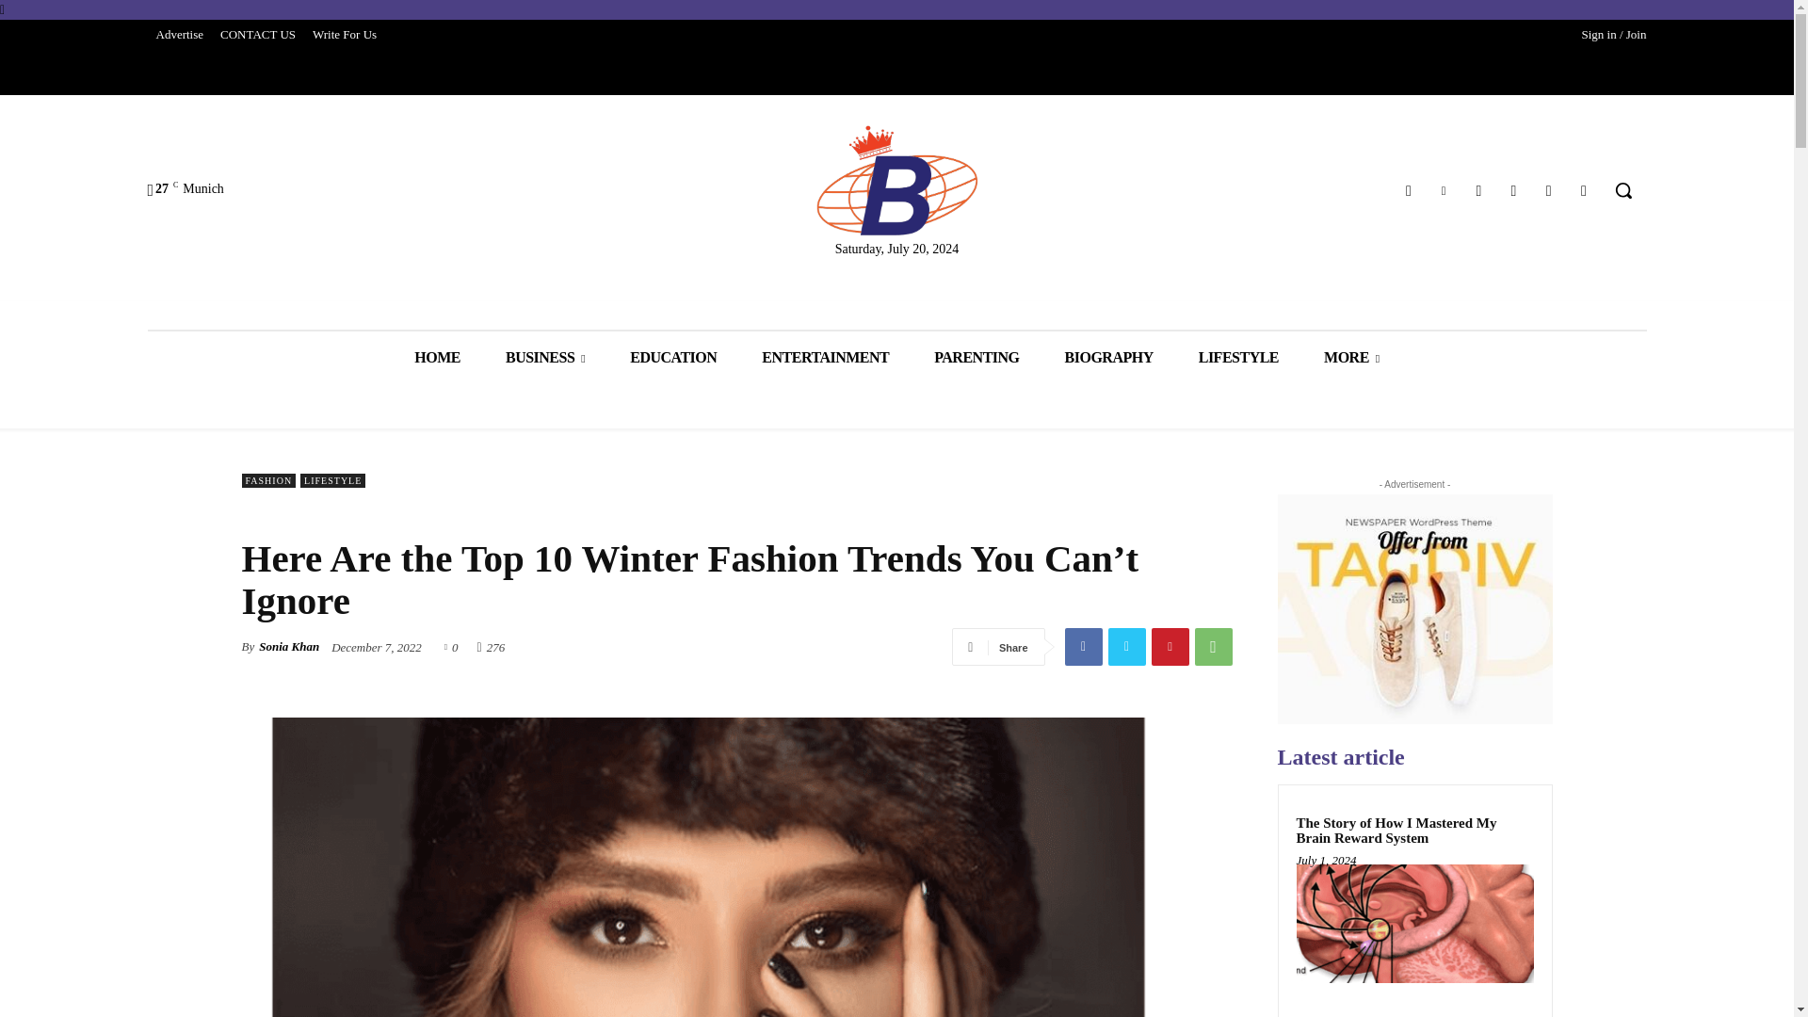  Describe the element at coordinates (1478, 190) in the screenshot. I see `Mail` at that location.